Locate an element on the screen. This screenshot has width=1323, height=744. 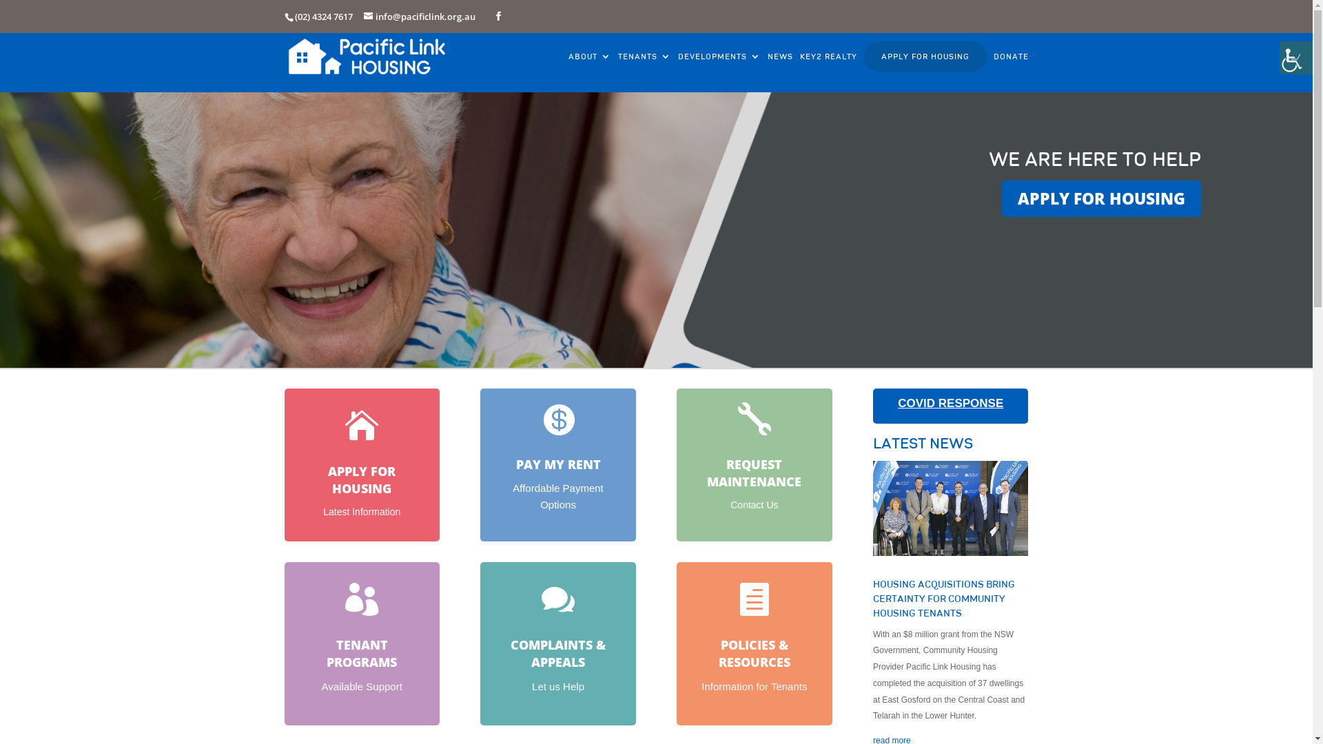
KEY2 REALTY is located at coordinates (828, 72).